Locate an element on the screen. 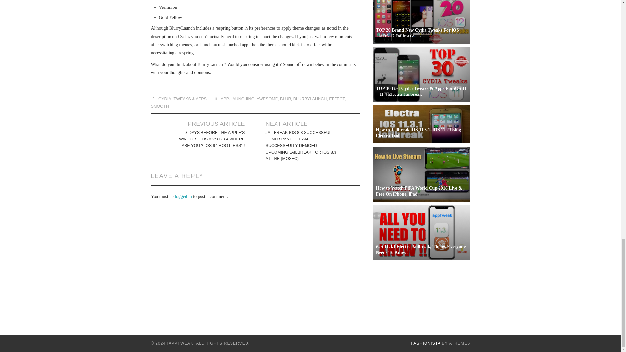  AWESOME is located at coordinates (267, 99).